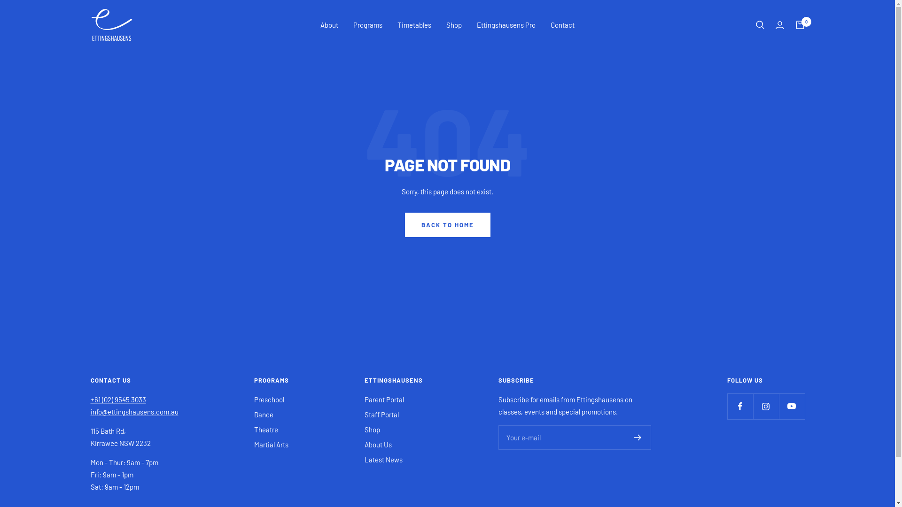 This screenshot has height=507, width=902. What do you see at coordinates (800, 25) in the screenshot?
I see `0` at bounding box center [800, 25].